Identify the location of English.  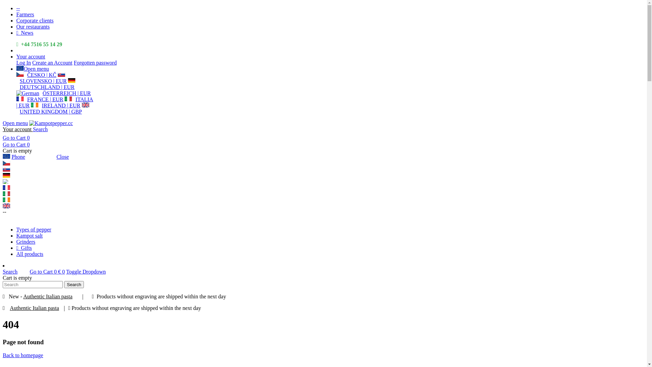
(6, 156).